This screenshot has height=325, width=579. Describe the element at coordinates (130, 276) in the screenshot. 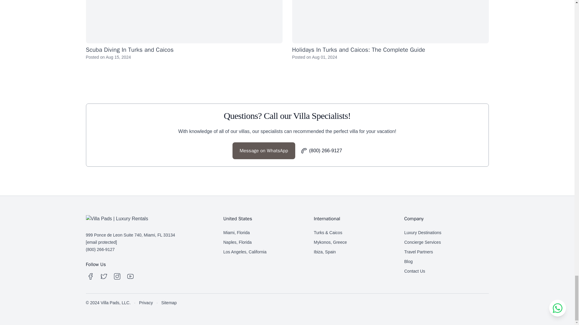

I see `YouTube` at that location.